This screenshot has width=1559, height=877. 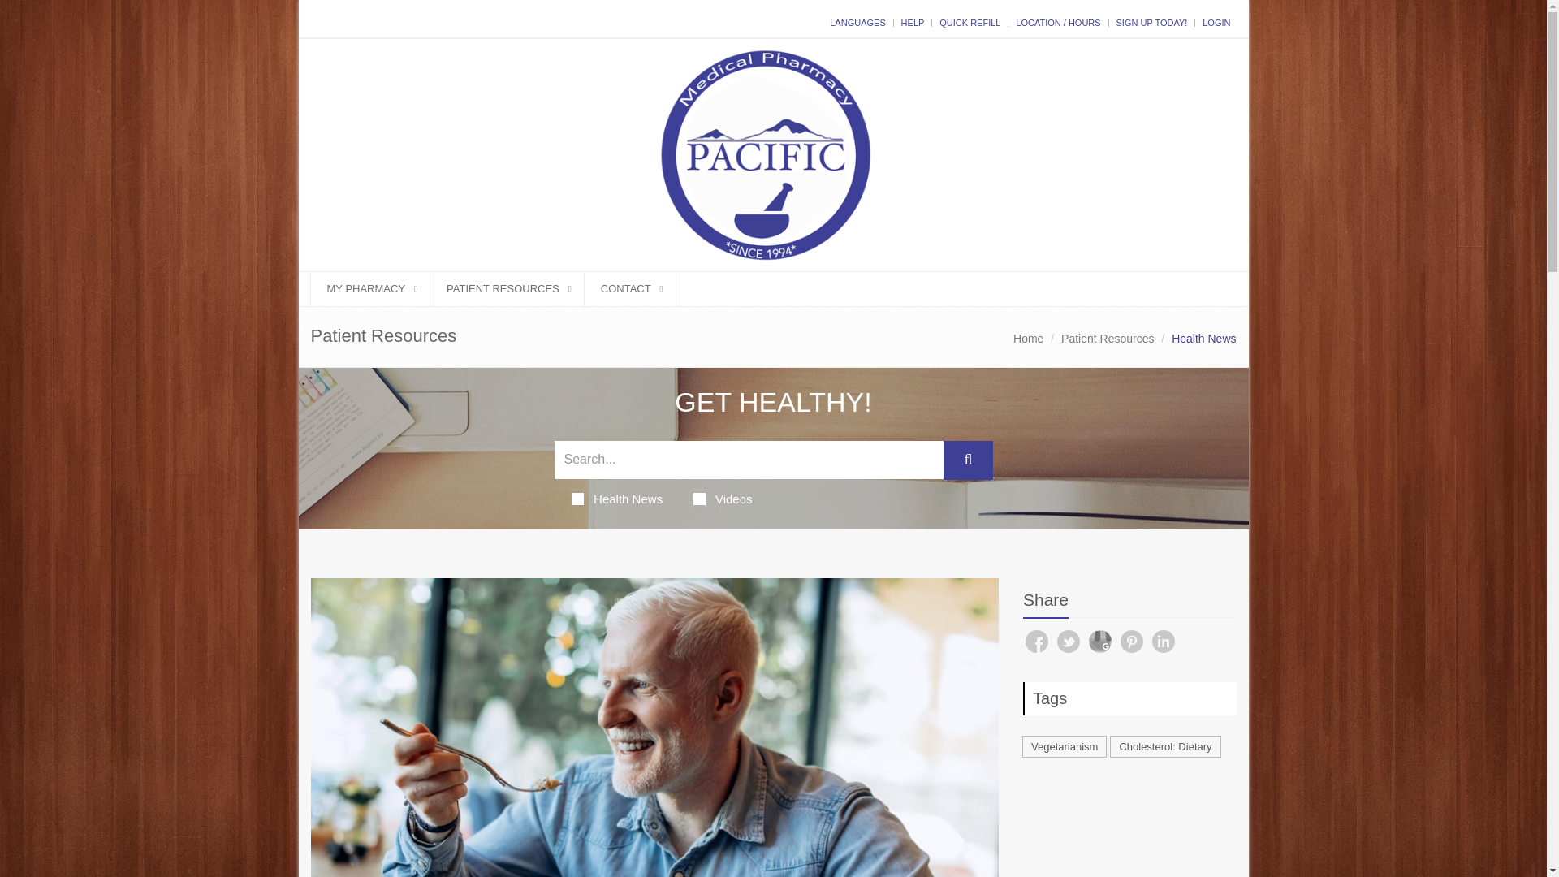 What do you see at coordinates (630, 287) in the screenshot?
I see `CONTACT` at bounding box center [630, 287].